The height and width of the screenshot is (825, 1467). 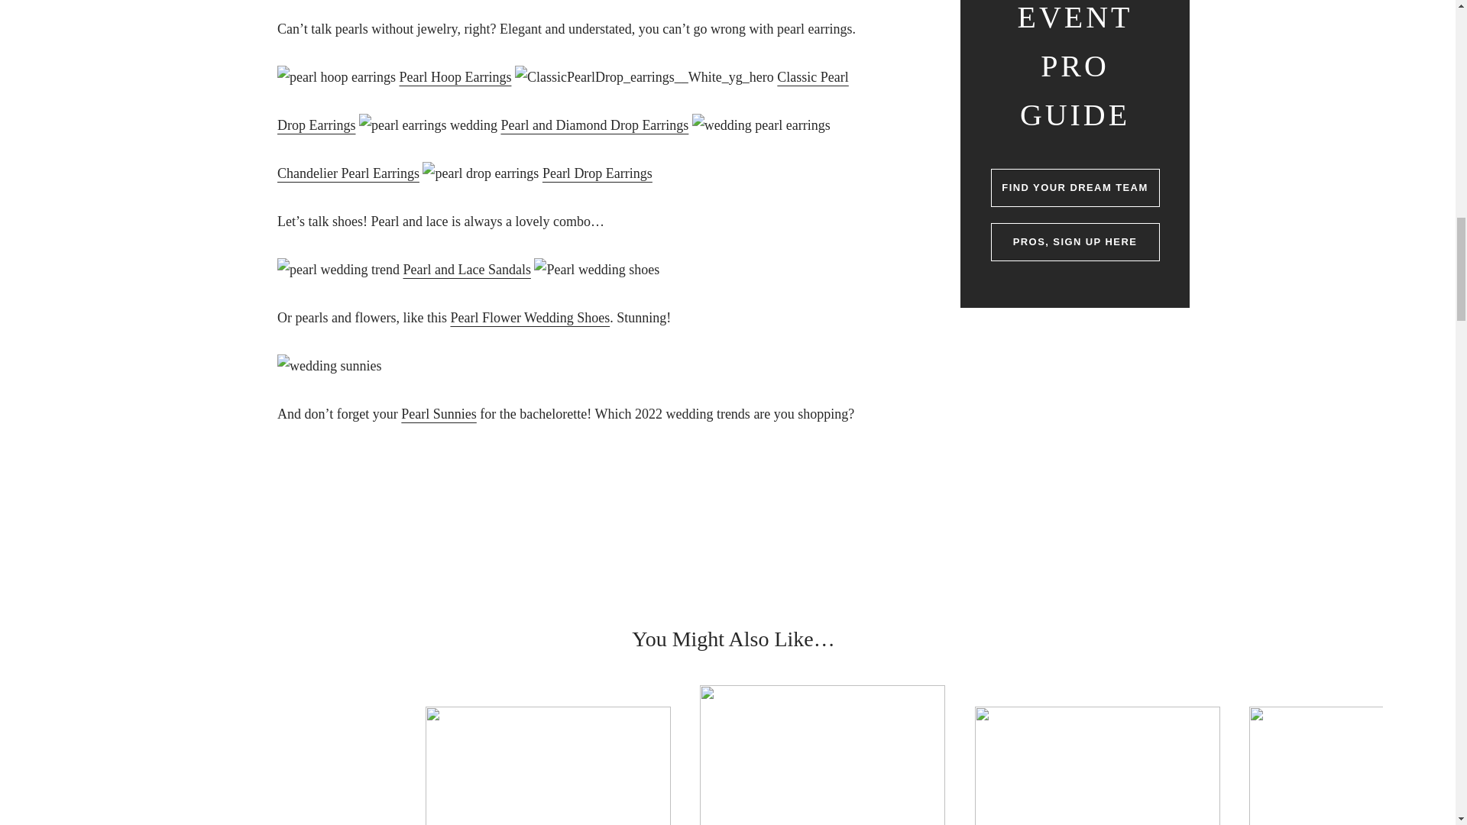 I want to click on What to wear to a black tie optional wedding, so click(x=274, y=765).